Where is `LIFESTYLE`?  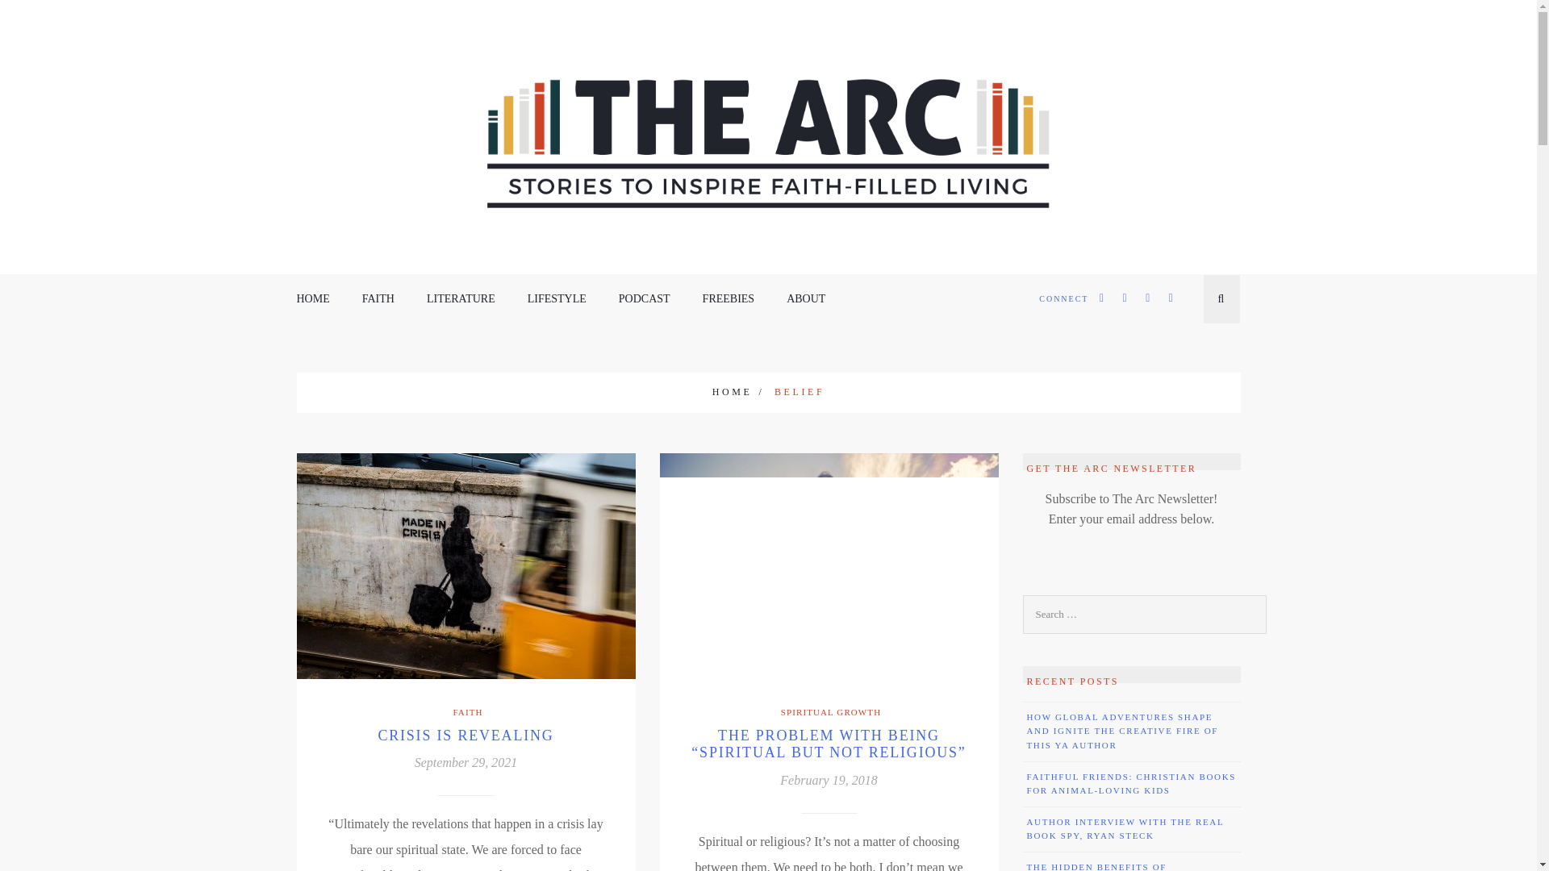
LIFESTYLE is located at coordinates (557, 298).